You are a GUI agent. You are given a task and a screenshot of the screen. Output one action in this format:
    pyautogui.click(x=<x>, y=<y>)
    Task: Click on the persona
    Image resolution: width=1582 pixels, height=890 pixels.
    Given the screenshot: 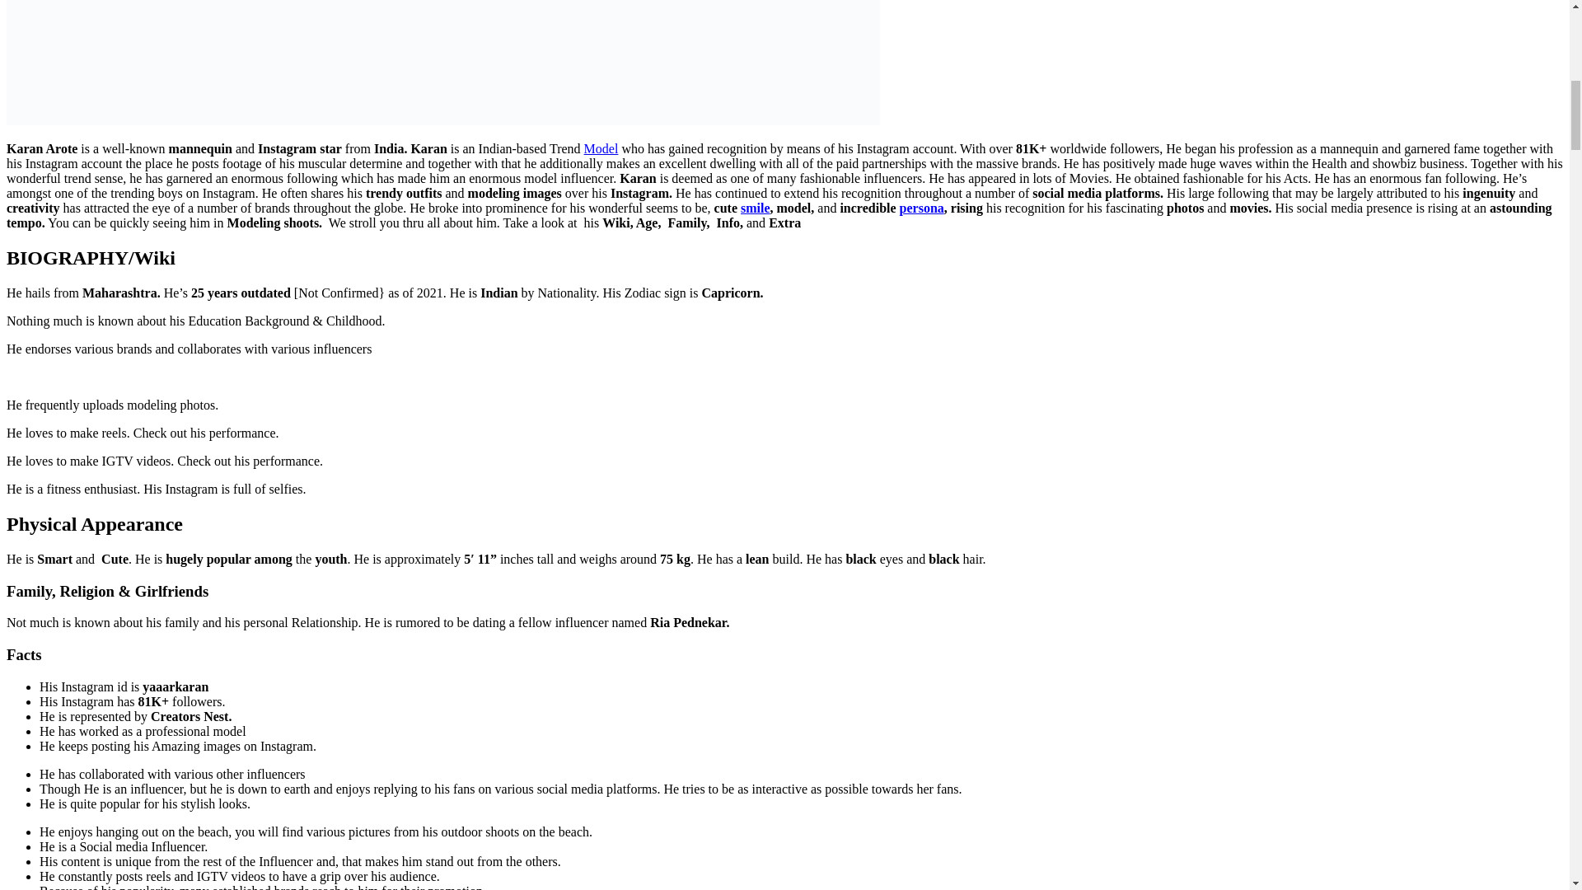 What is the action you would take?
    pyautogui.click(x=922, y=208)
    